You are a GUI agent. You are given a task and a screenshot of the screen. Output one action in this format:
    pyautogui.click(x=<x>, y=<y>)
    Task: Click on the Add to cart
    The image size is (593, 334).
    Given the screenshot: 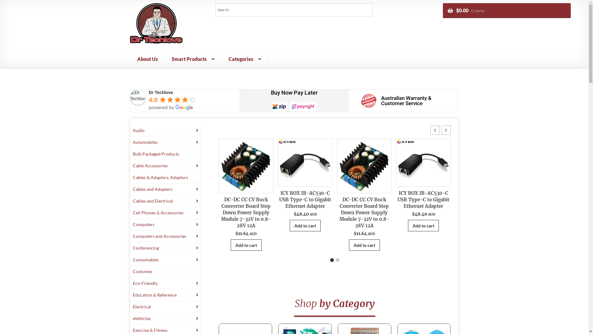 What is the action you would take?
    pyautogui.click(x=305, y=225)
    